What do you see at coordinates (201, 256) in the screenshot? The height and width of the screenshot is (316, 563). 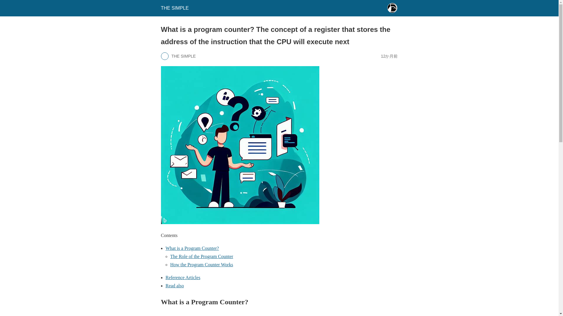 I see `The Role of the Program Counter` at bounding box center [201, 256].